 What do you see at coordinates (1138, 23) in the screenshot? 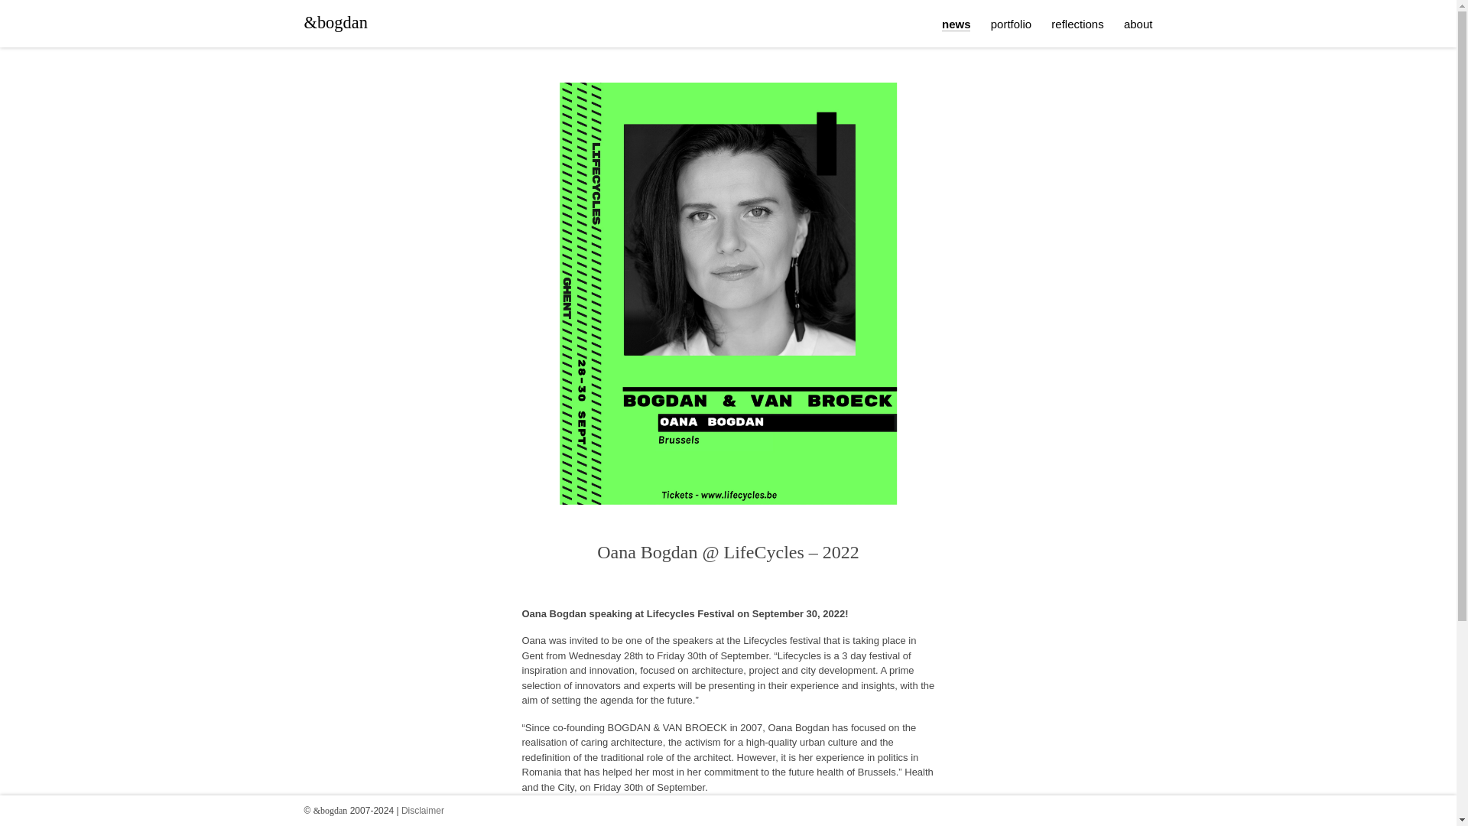
I see `about` at bounding box center [1138, 23].